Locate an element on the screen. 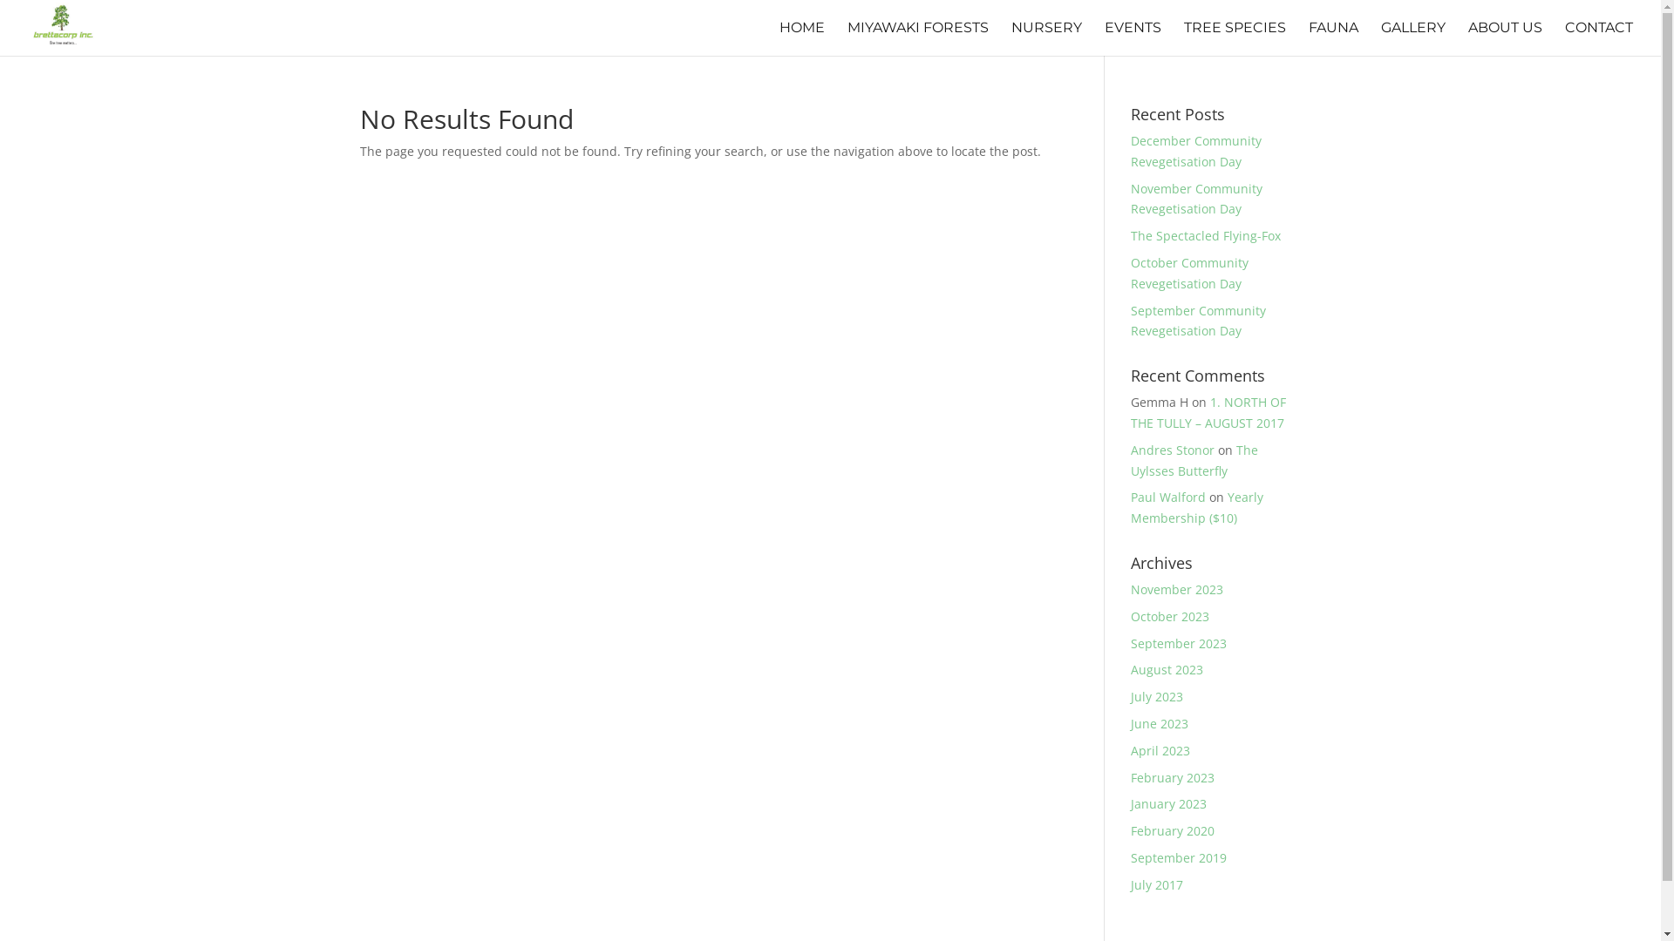 This screenshot has width=1674, height=941. October 2023 is located at coordinates (1170, 617).